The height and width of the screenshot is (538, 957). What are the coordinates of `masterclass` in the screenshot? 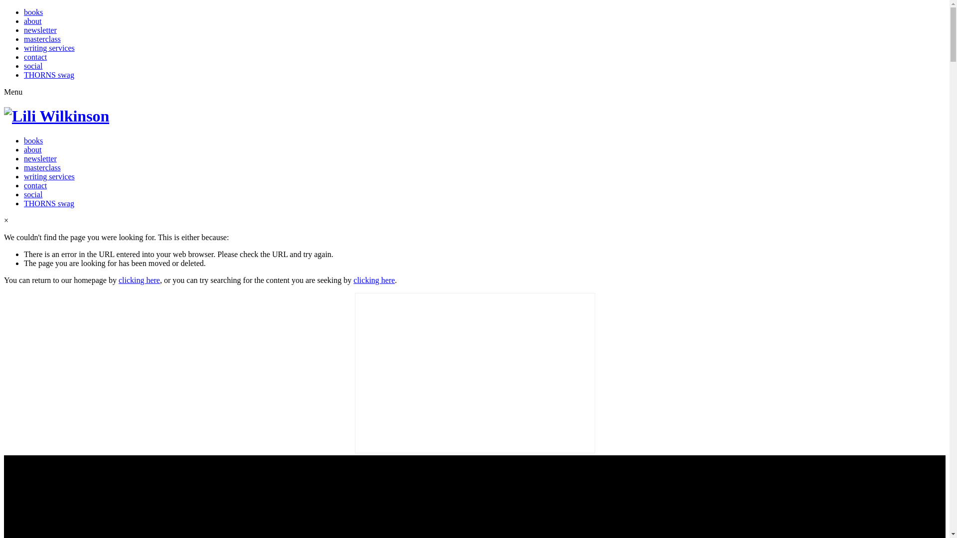 It's located at (42, 167).